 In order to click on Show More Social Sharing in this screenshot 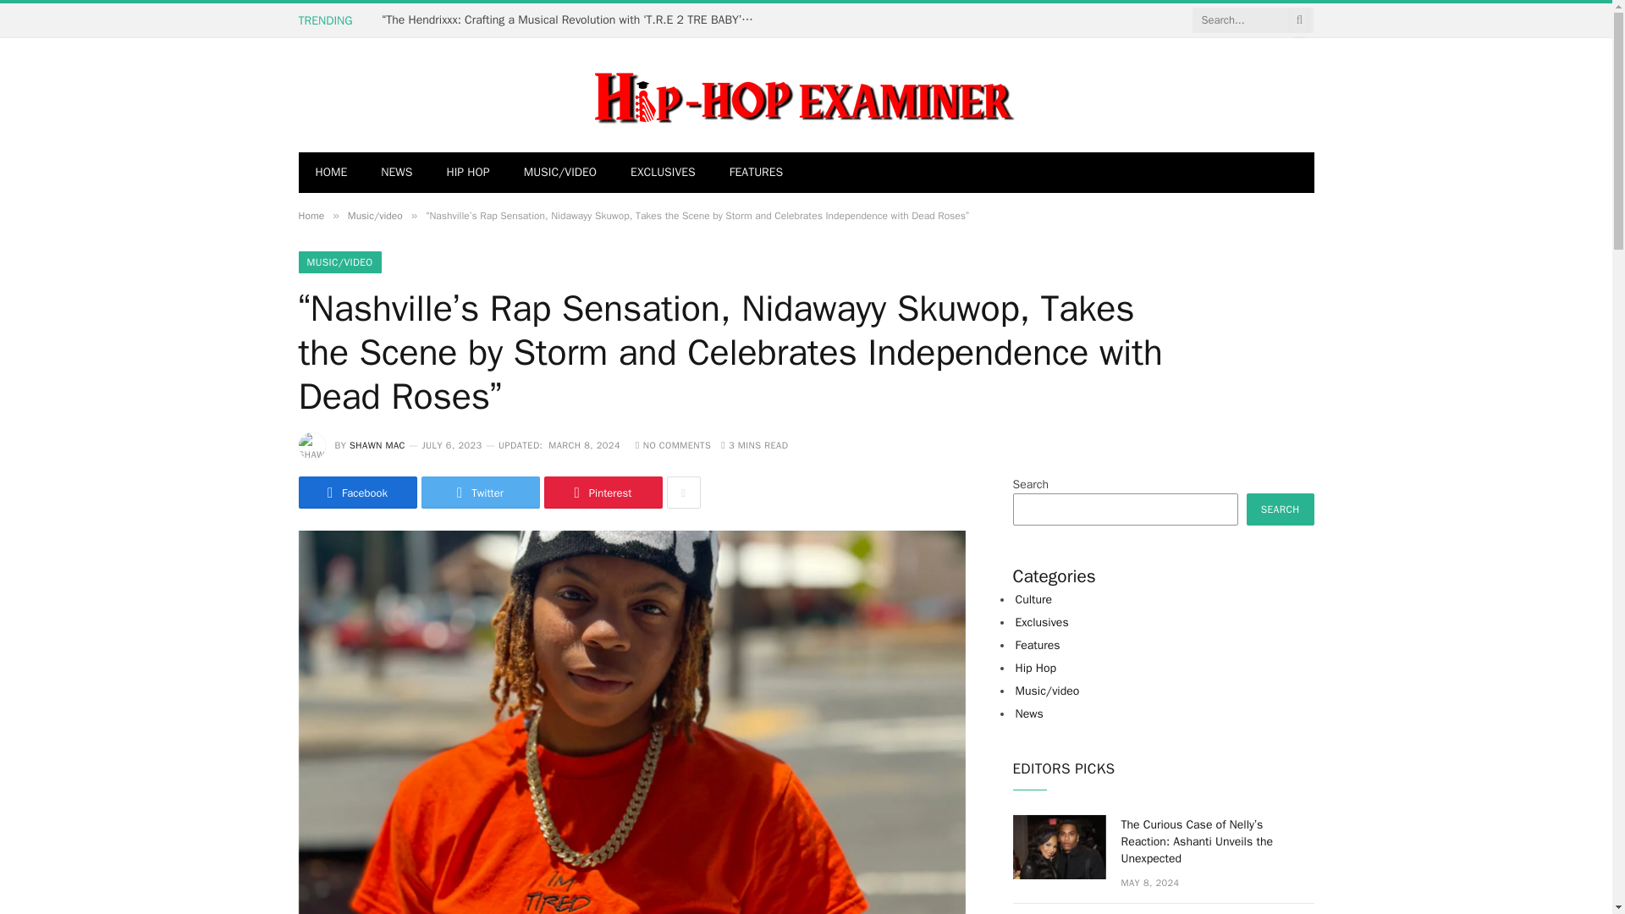, I will do `click(683, 492)`.